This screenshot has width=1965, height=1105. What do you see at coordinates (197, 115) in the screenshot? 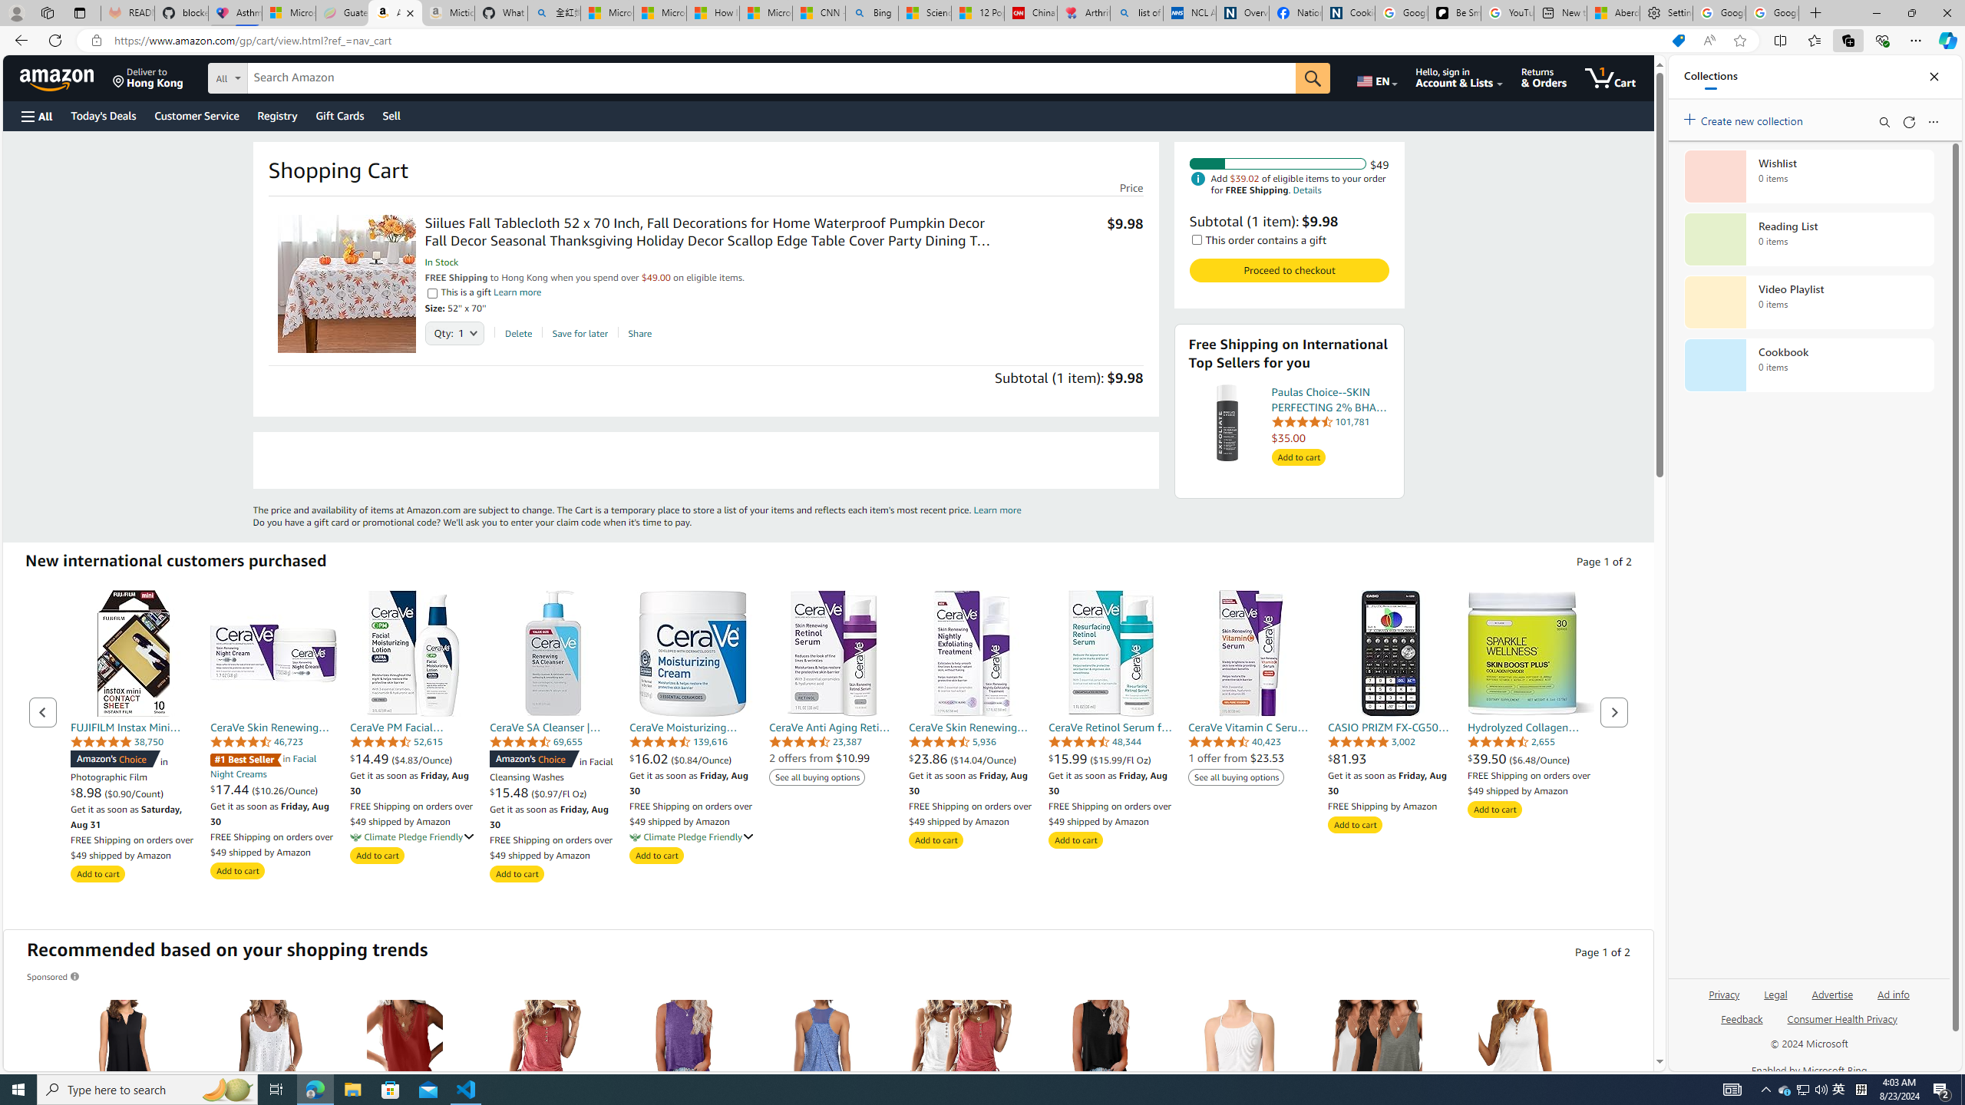
I see `Customer Service` at bounding box center [197, 115].